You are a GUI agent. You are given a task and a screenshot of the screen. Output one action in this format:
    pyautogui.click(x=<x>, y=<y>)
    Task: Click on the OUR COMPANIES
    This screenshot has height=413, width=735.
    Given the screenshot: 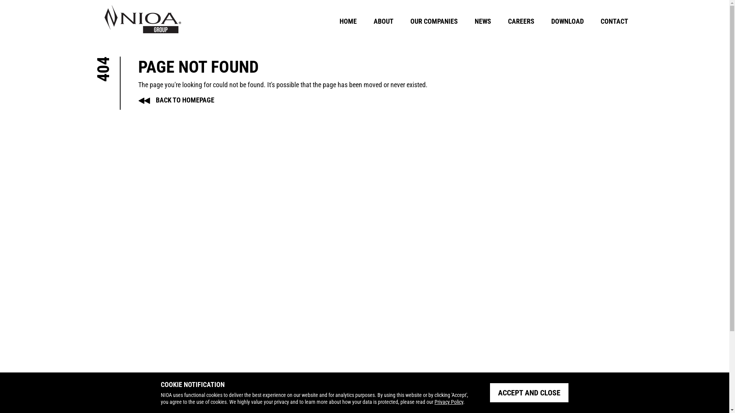 What is the action you would take?
    pyautogui.click(x=434, y=21)
    